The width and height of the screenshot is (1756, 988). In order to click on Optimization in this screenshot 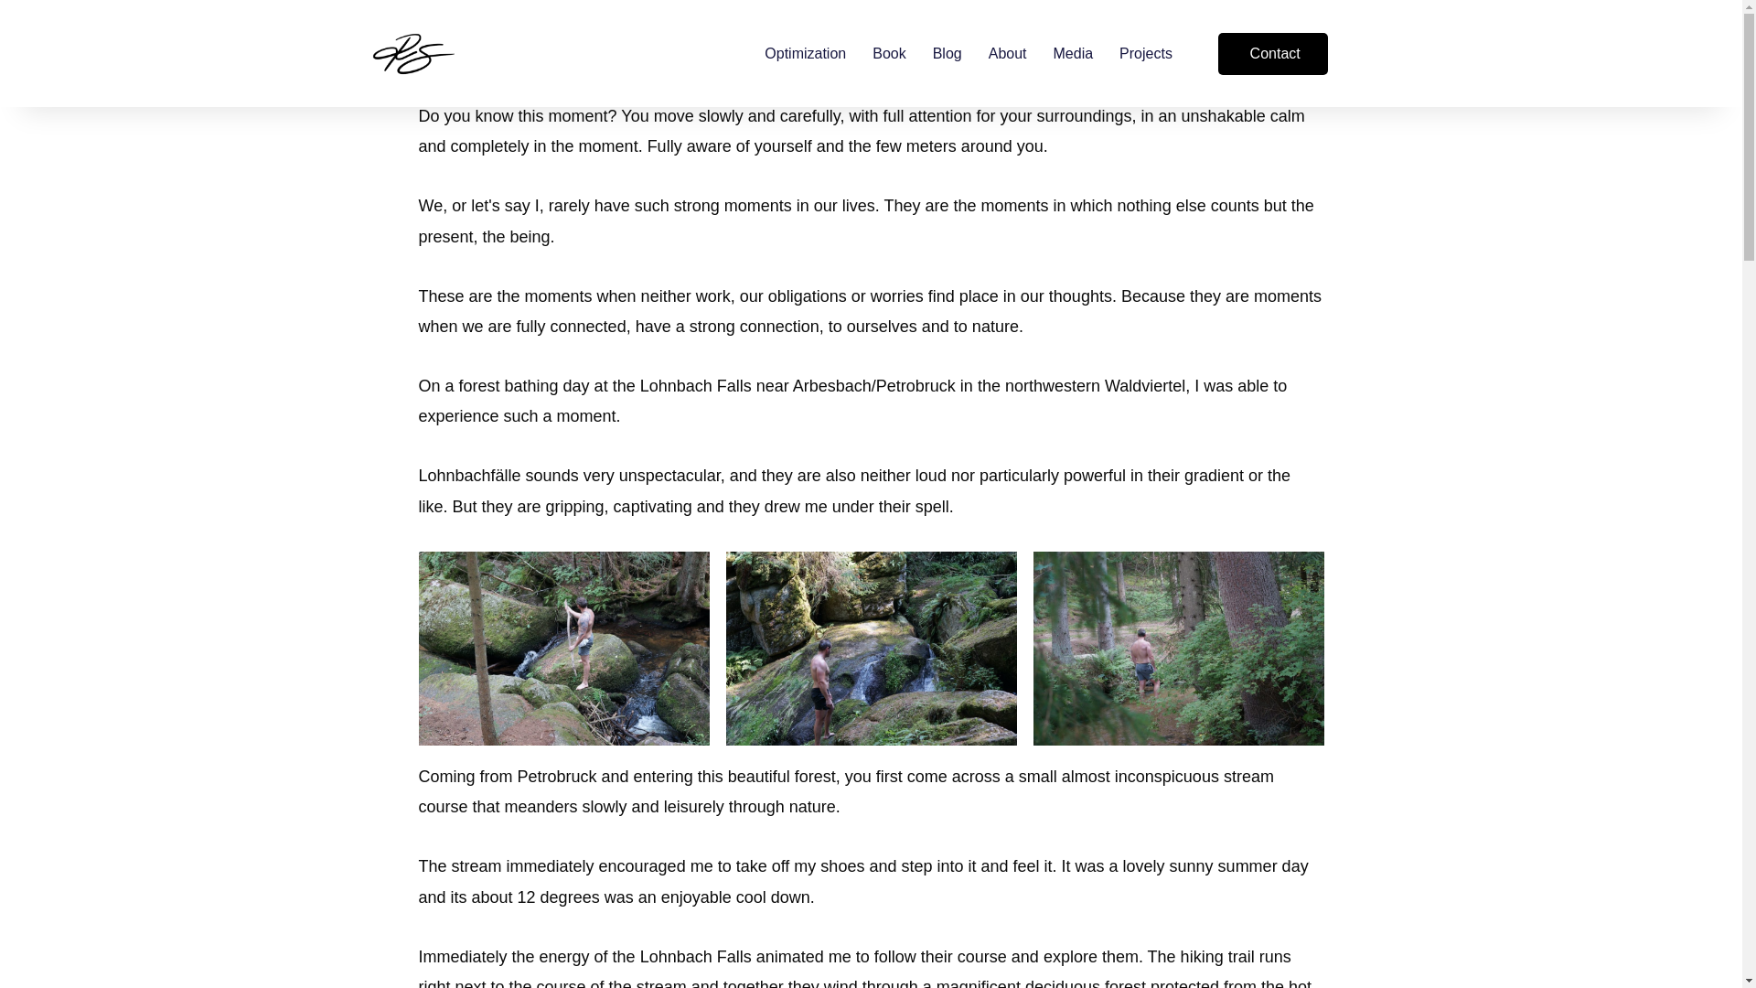, I will do `click(805, 53)`.